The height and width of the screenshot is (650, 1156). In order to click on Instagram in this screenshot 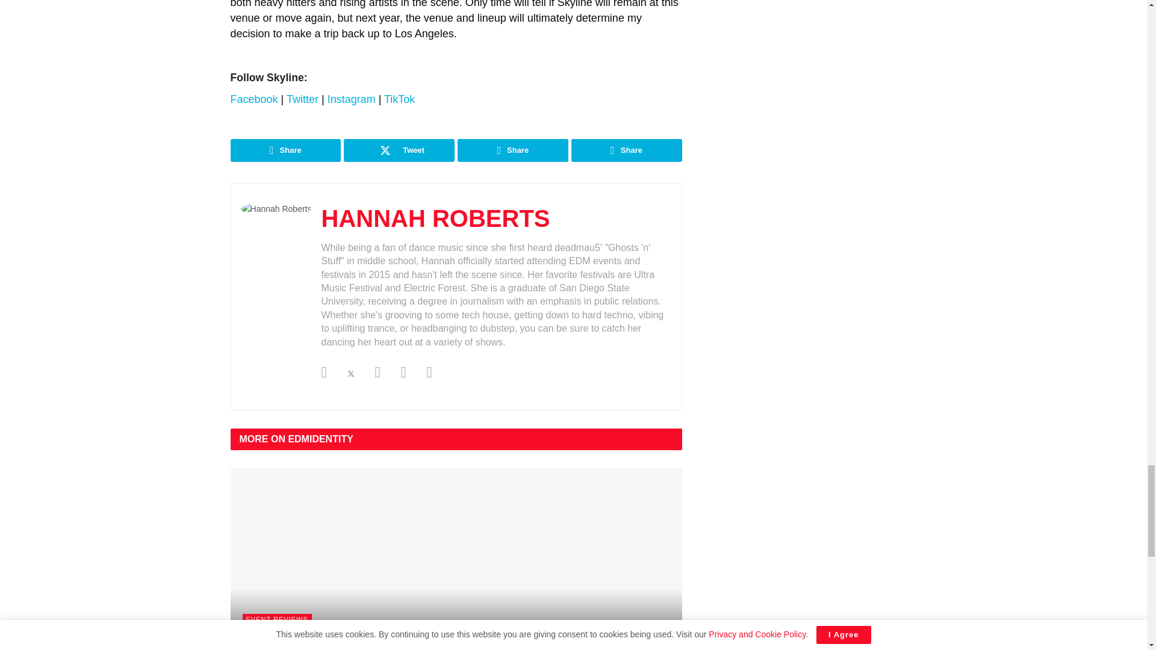, I will do `click(352, 99)`.